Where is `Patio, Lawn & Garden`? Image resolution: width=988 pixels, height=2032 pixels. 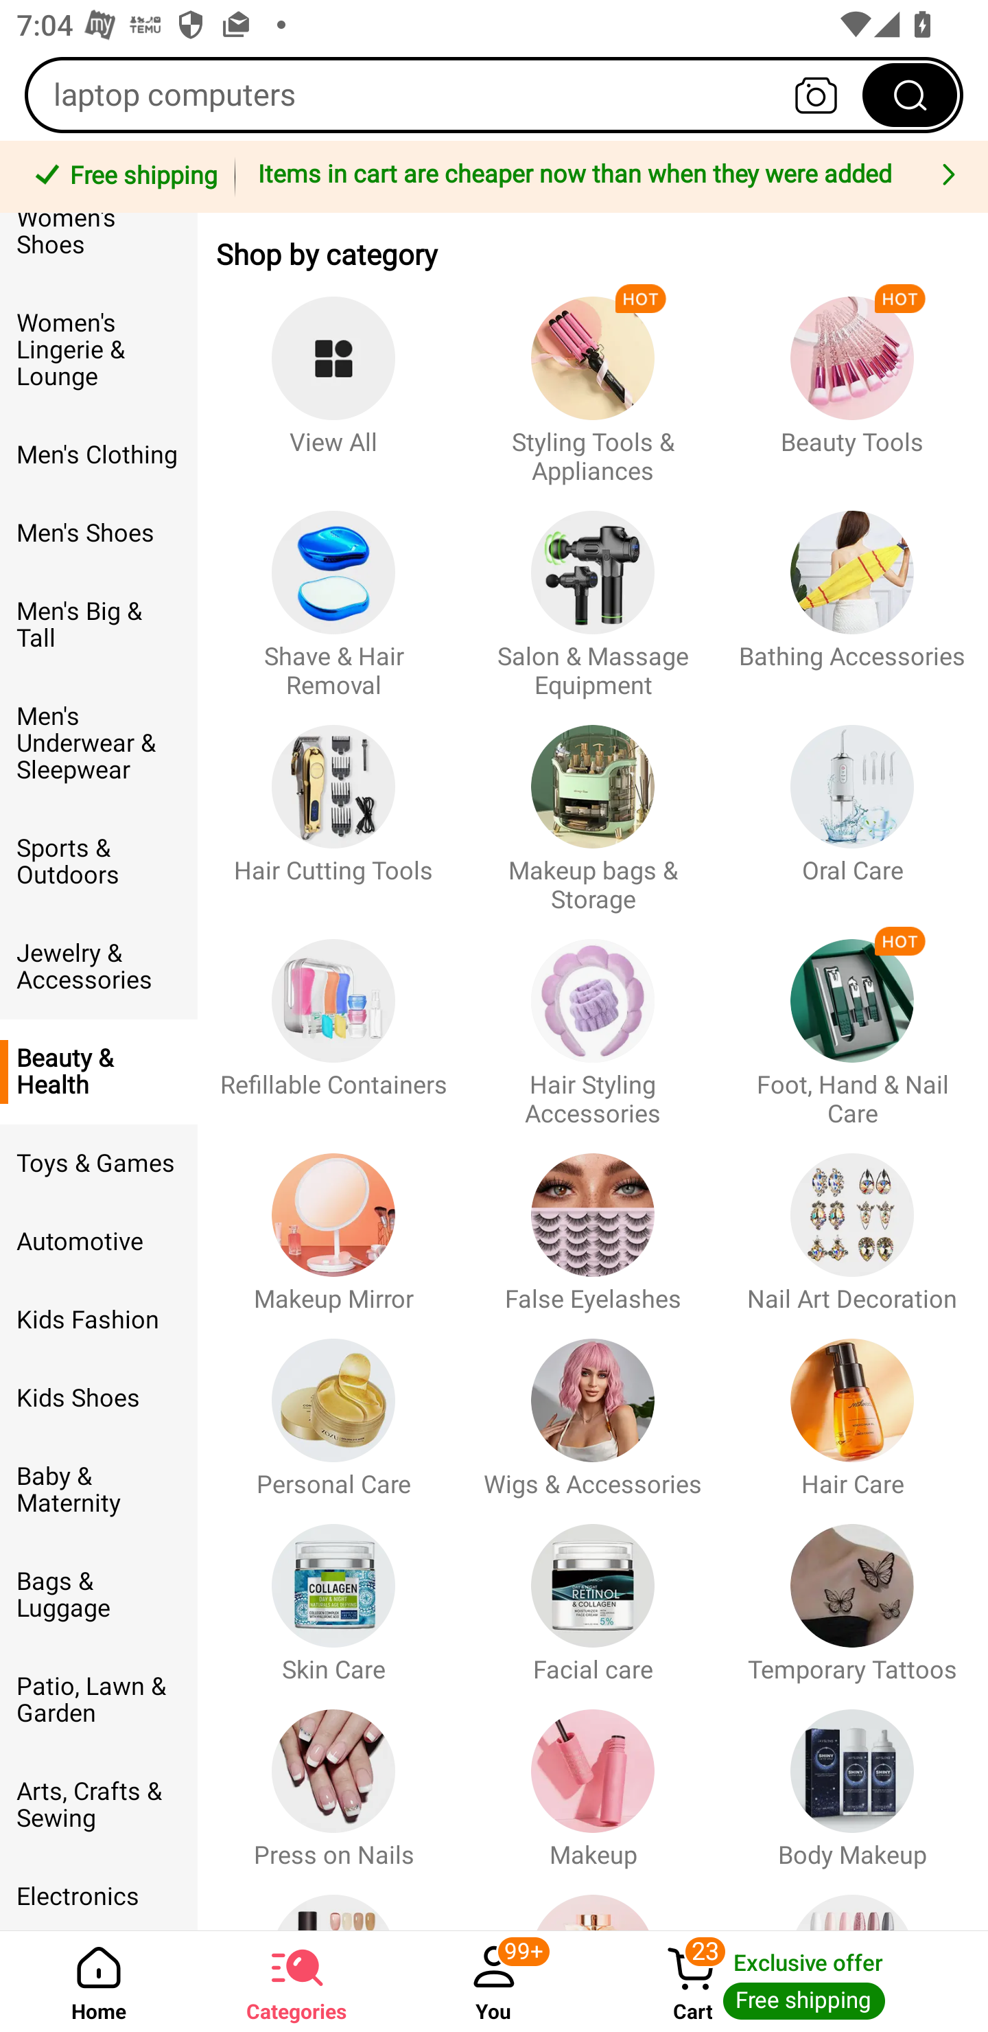 Patio, Lawn & Garden is located at coordinates (99, 1700).